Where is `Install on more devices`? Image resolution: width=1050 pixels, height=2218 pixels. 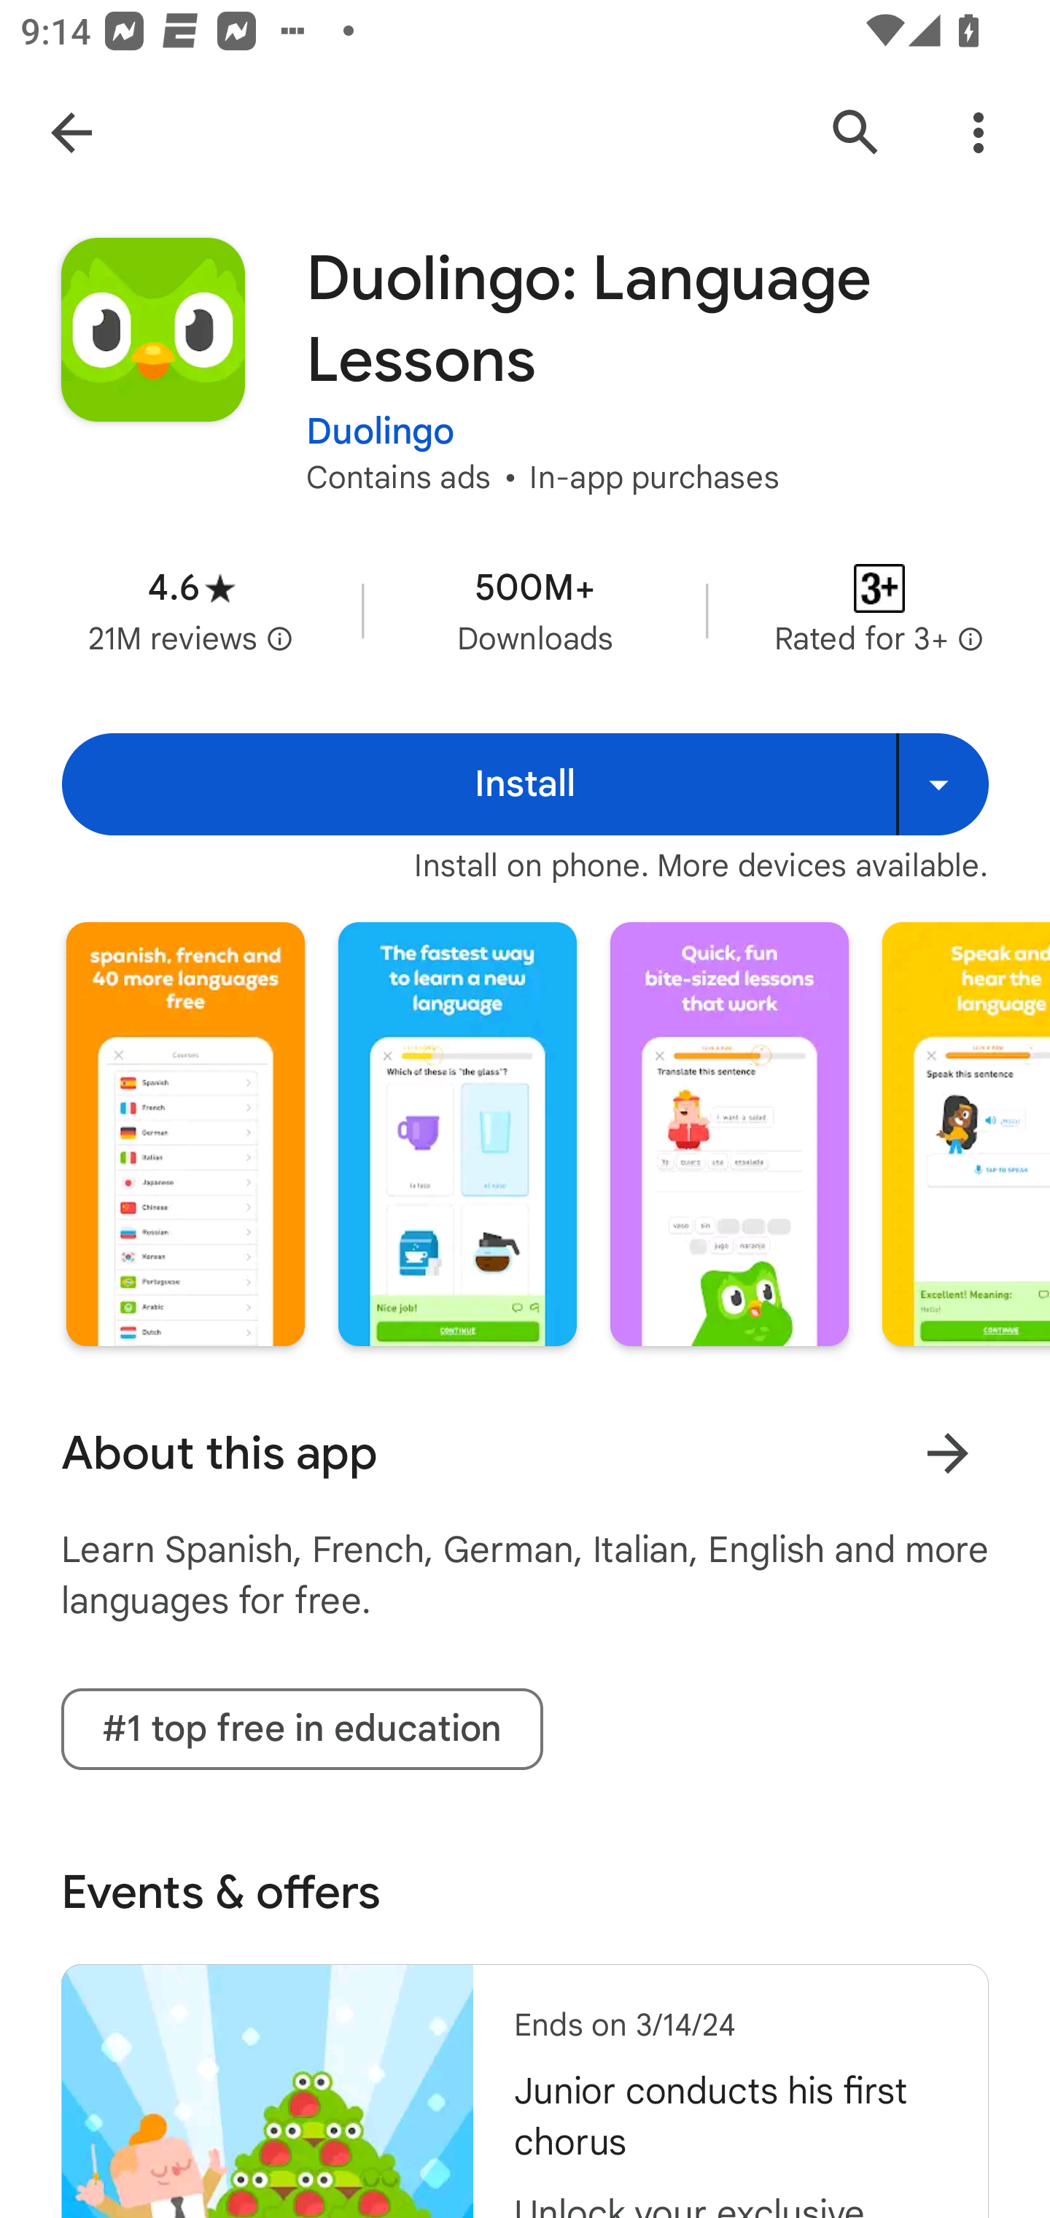
Install on more devices is located at coordinates (942, 784).